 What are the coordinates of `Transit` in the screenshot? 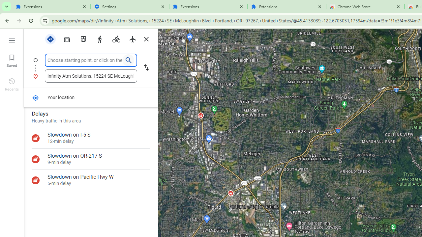 It's located at (83, 39).